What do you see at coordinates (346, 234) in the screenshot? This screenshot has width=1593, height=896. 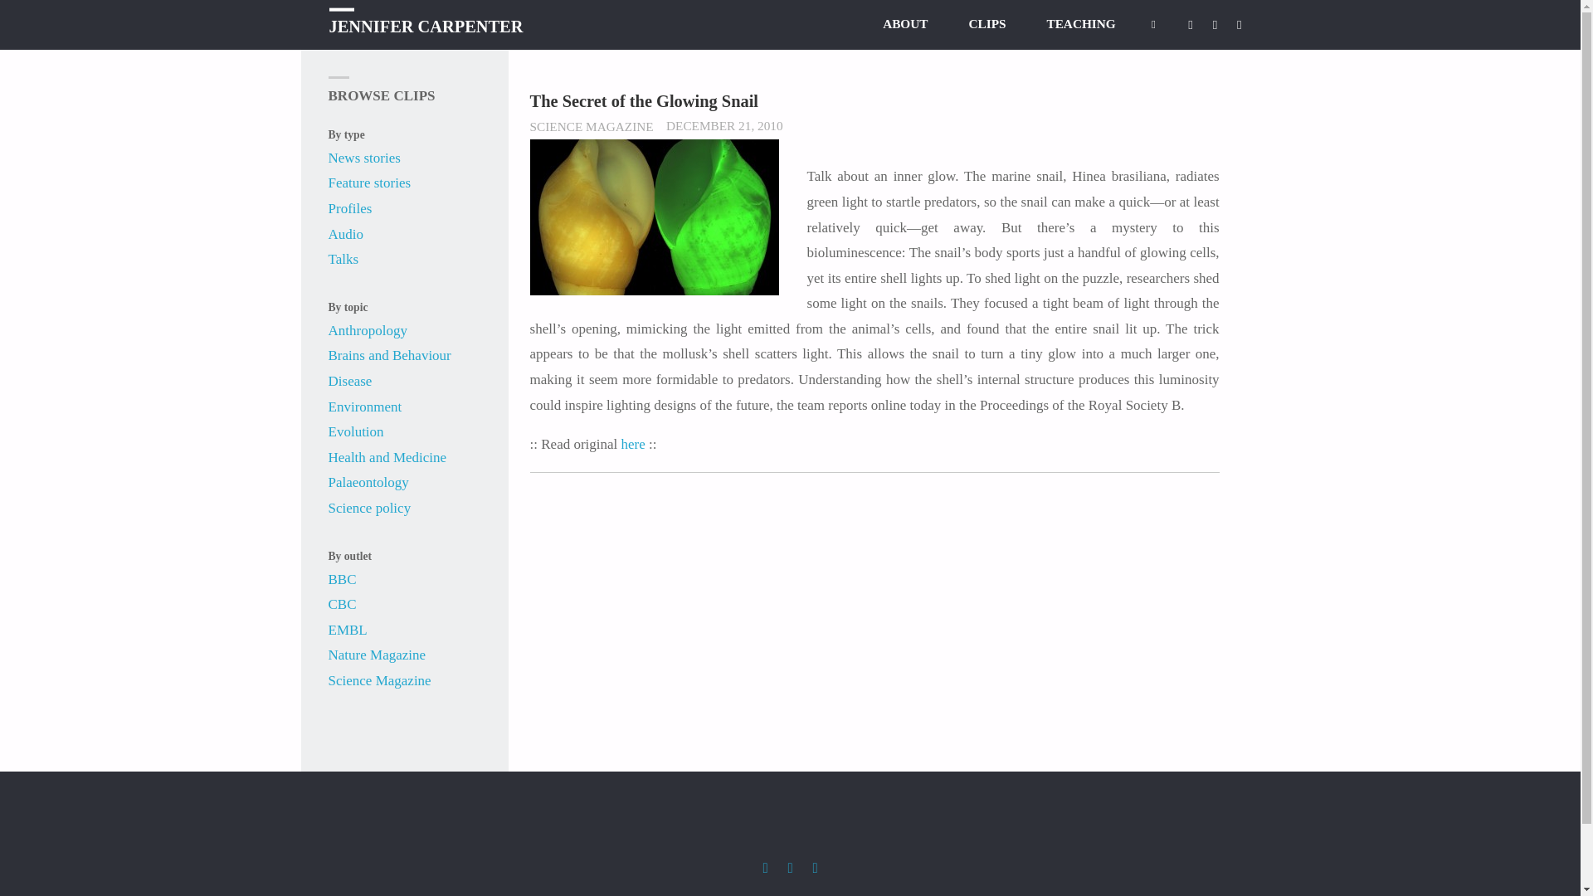 I see `Audio` at bounding box center [346, 234].